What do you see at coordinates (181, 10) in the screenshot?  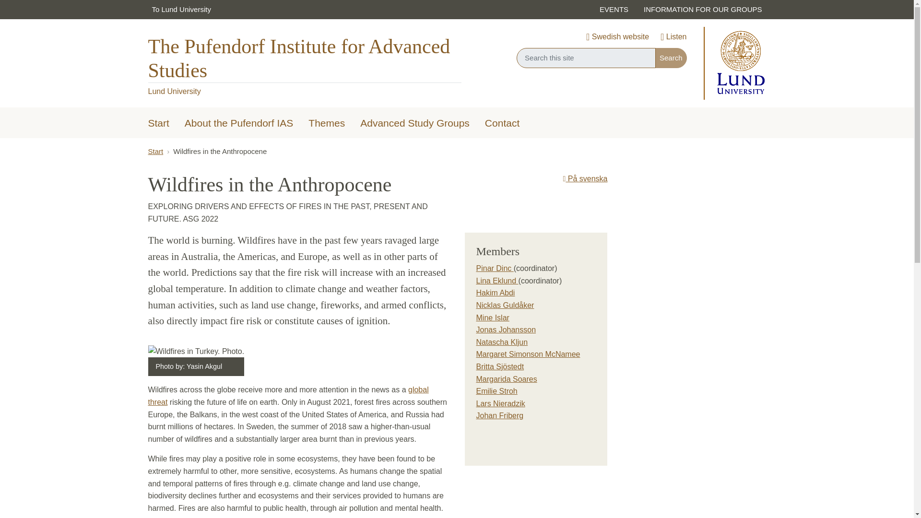 I see `To Lund University` at bounding box center [181, 10].